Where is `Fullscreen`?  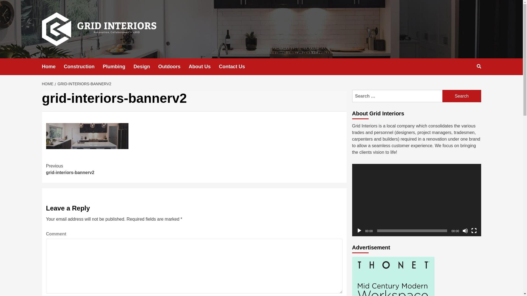
Fullscreen is located at coordinates (474, 231).